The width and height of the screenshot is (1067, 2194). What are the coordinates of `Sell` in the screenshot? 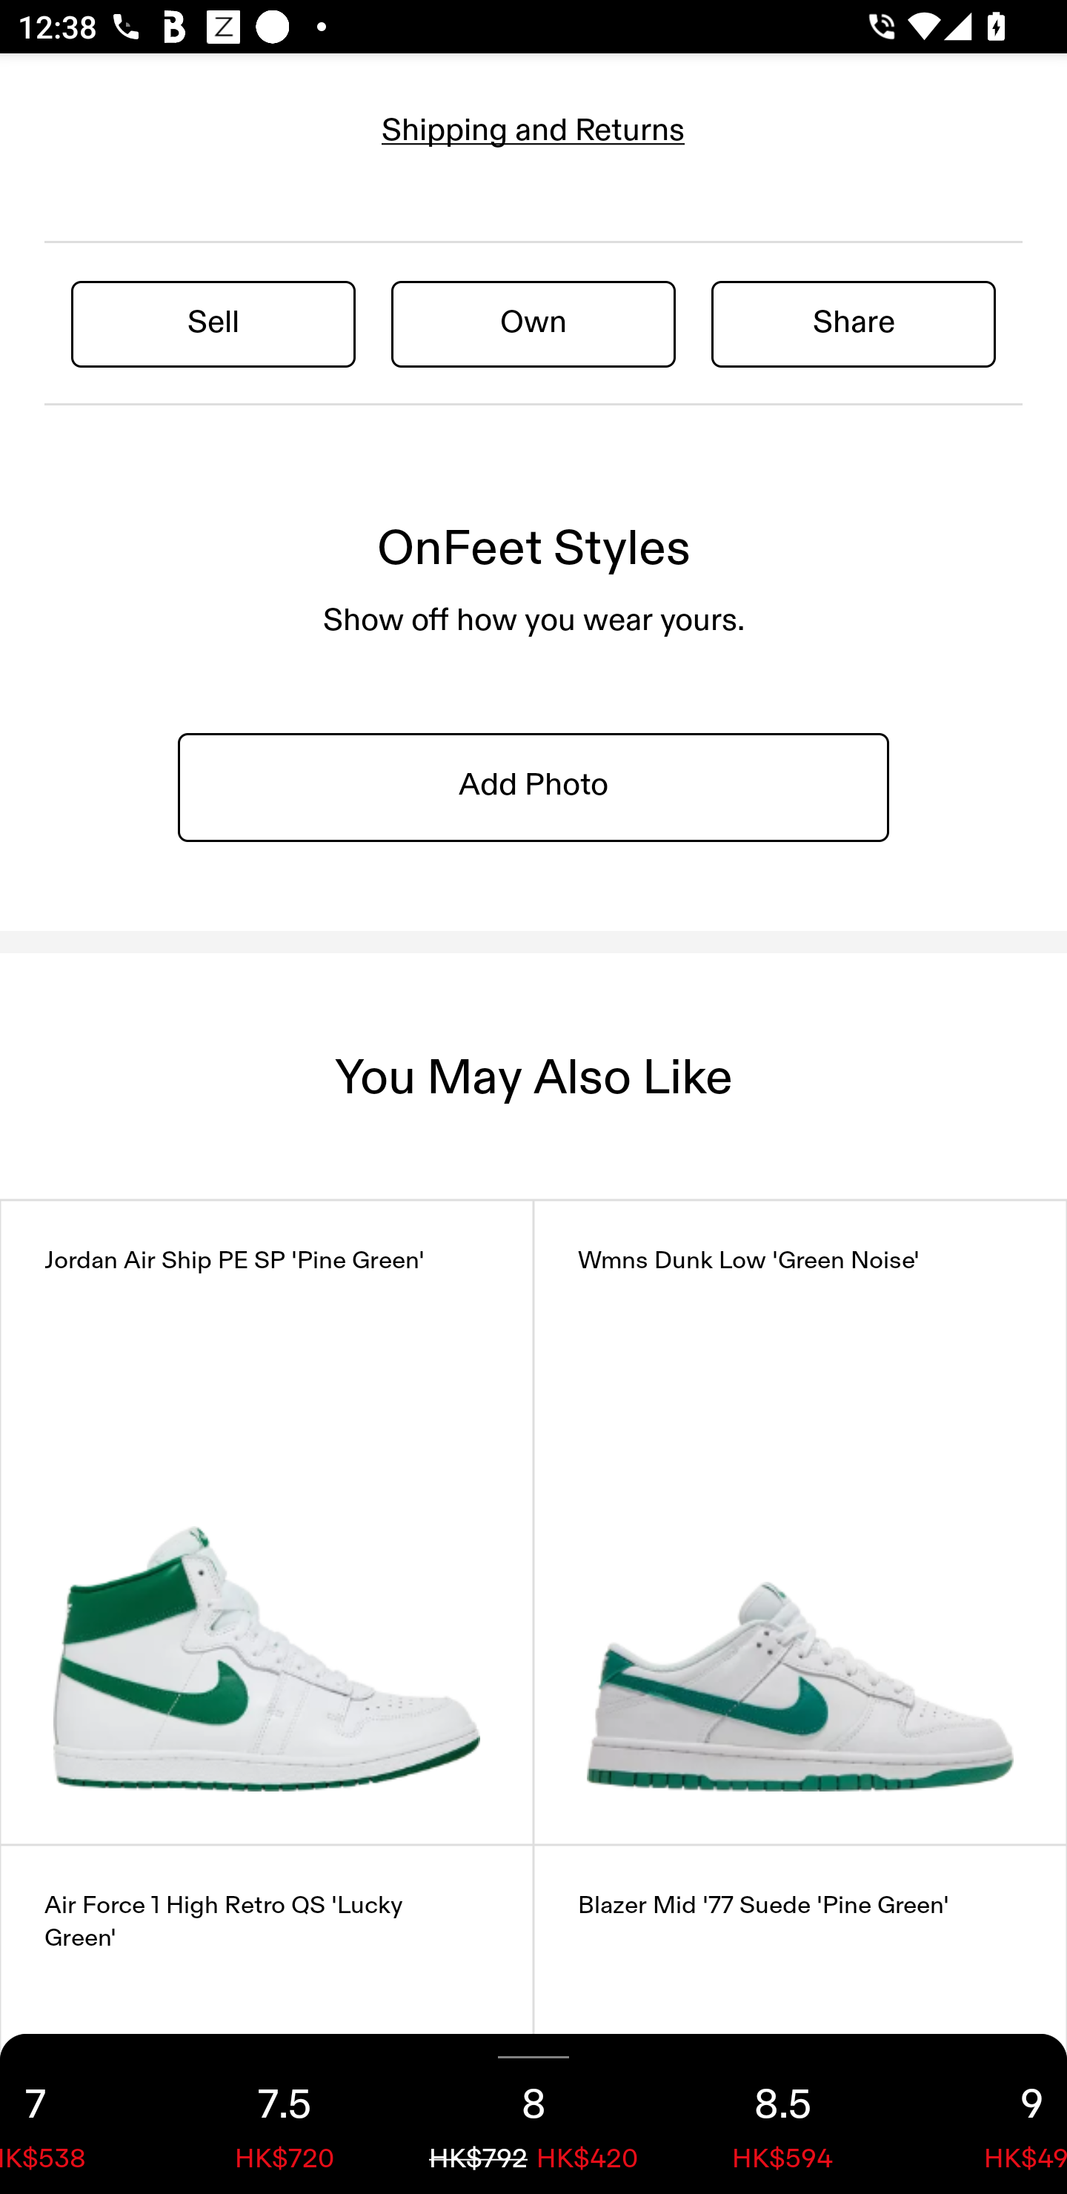 It's located at (213, 323).